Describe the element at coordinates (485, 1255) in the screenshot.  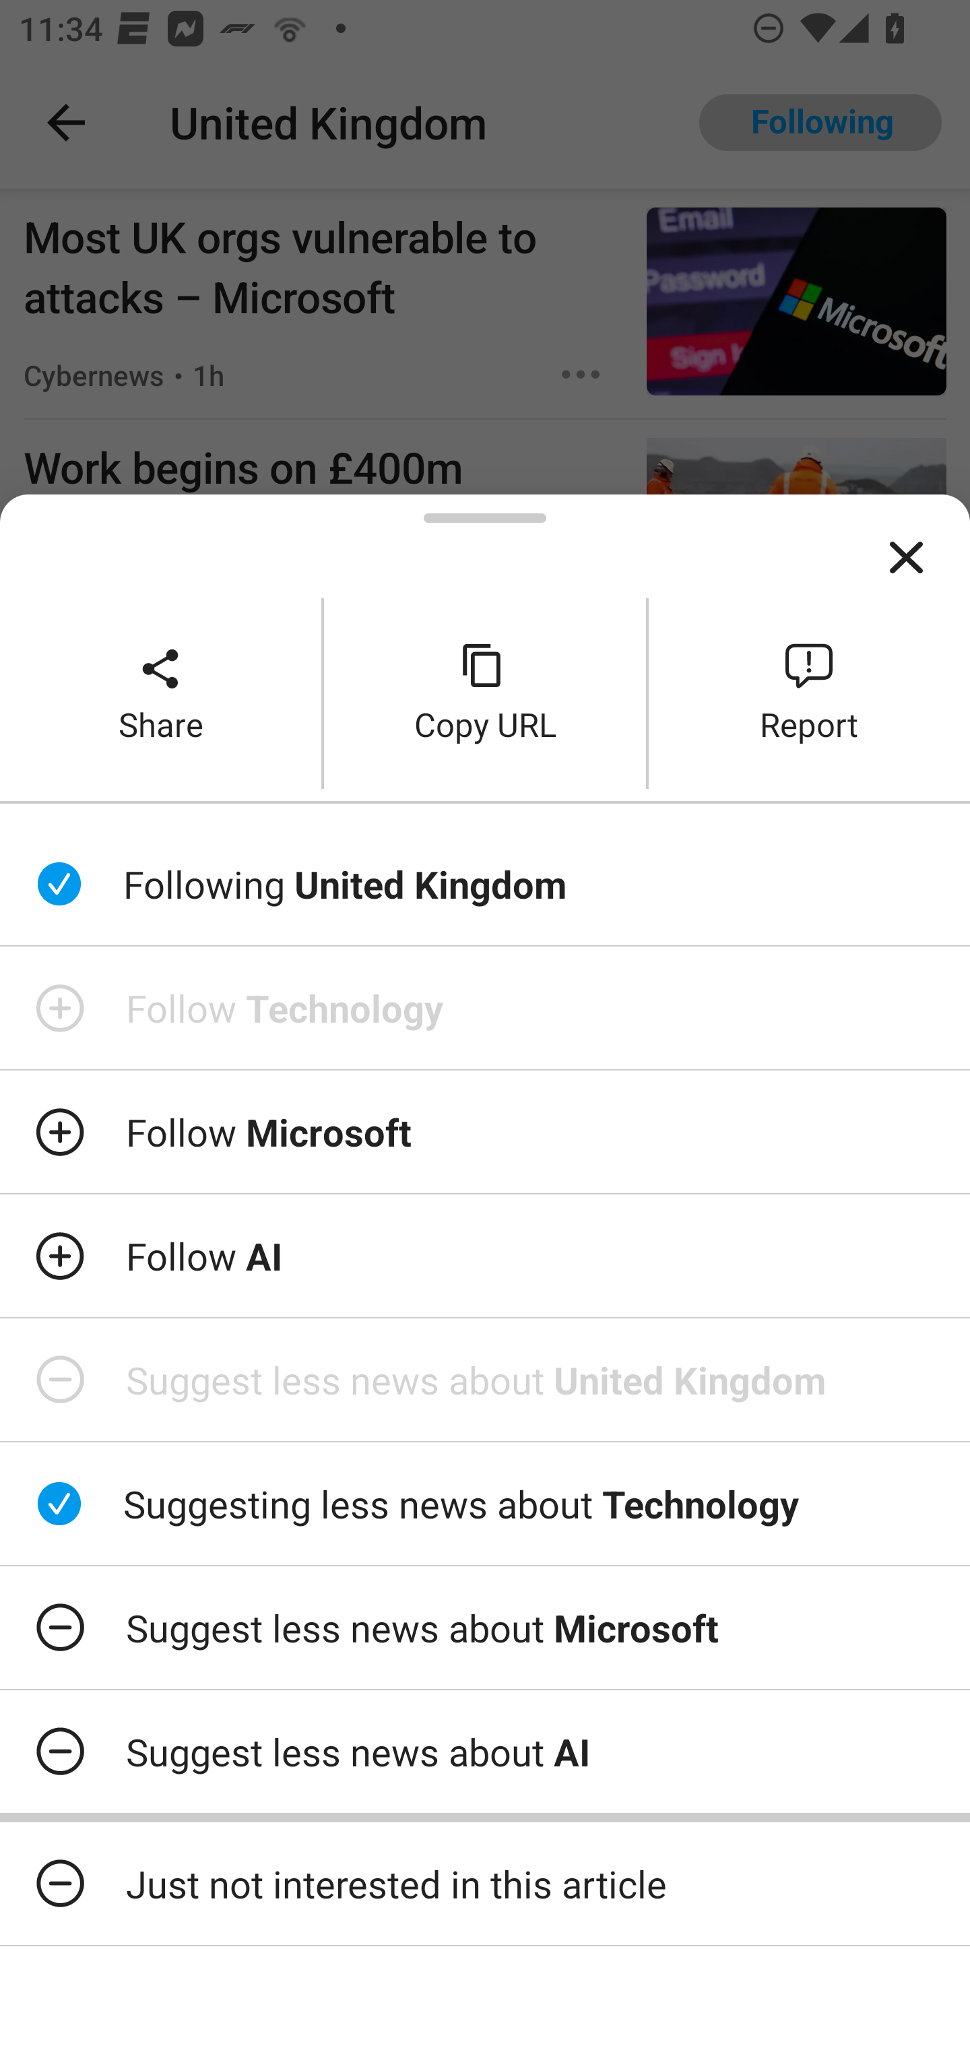
I see `Follow AI` at that location.